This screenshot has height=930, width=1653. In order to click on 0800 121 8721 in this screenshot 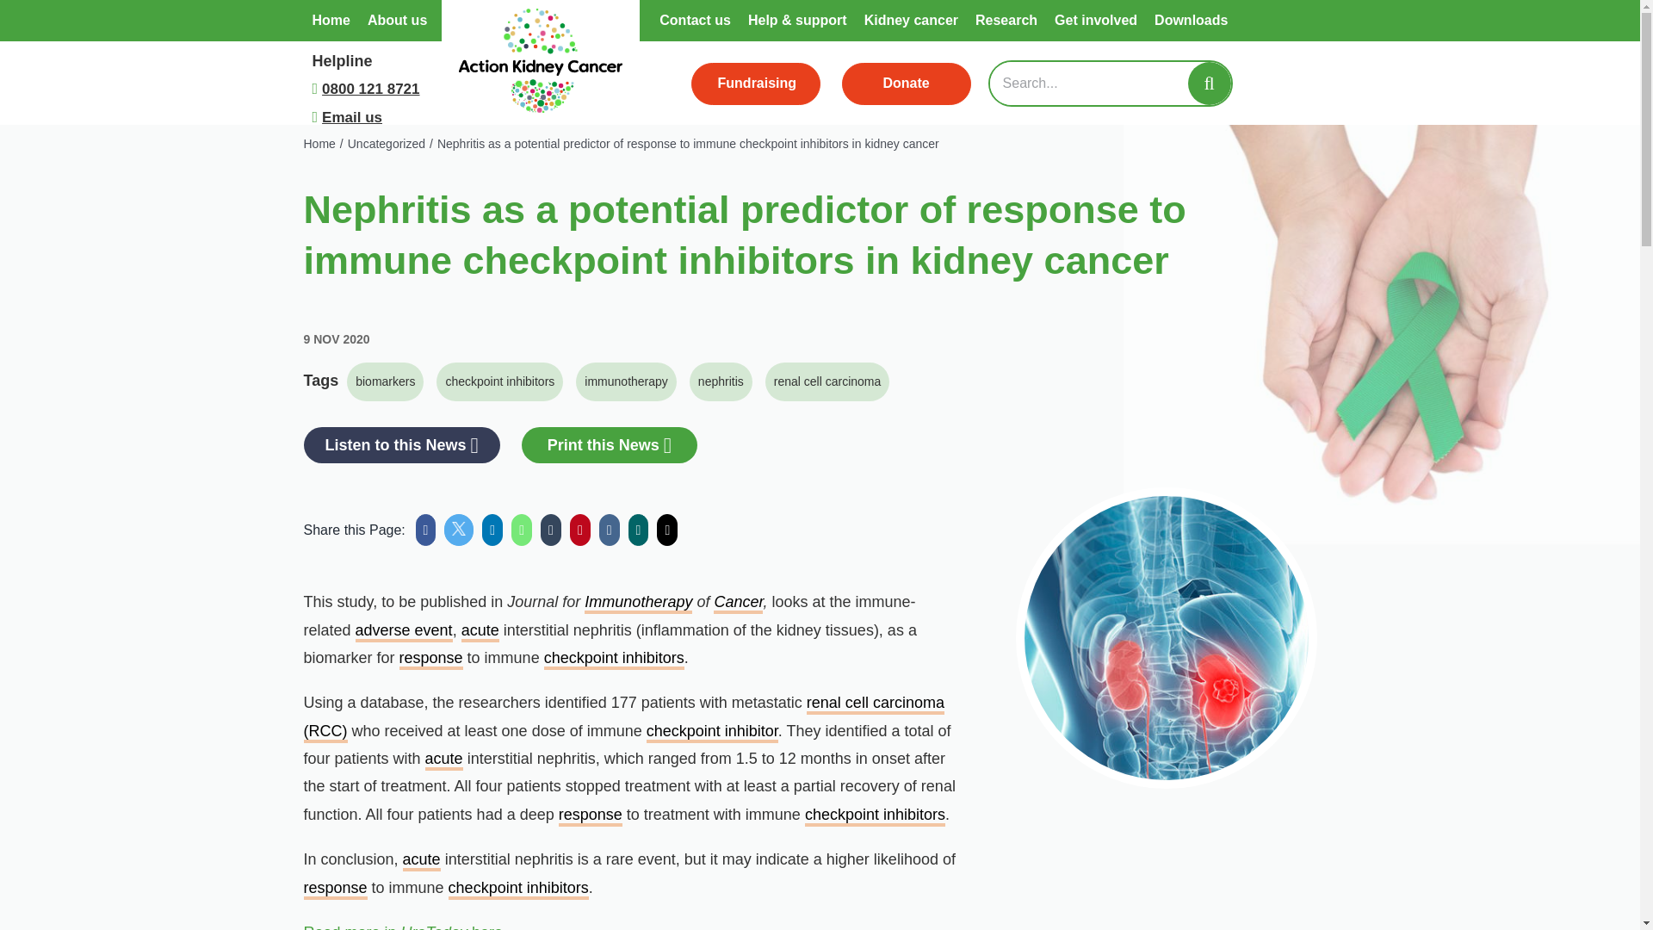, I will do `click(370, 90)`.